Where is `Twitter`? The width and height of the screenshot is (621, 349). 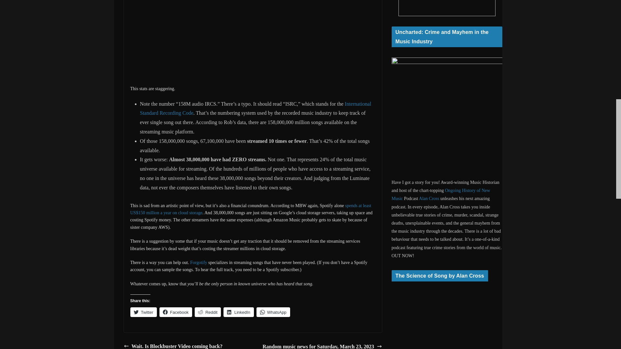
Twitter is located at coordinates (143, 312).